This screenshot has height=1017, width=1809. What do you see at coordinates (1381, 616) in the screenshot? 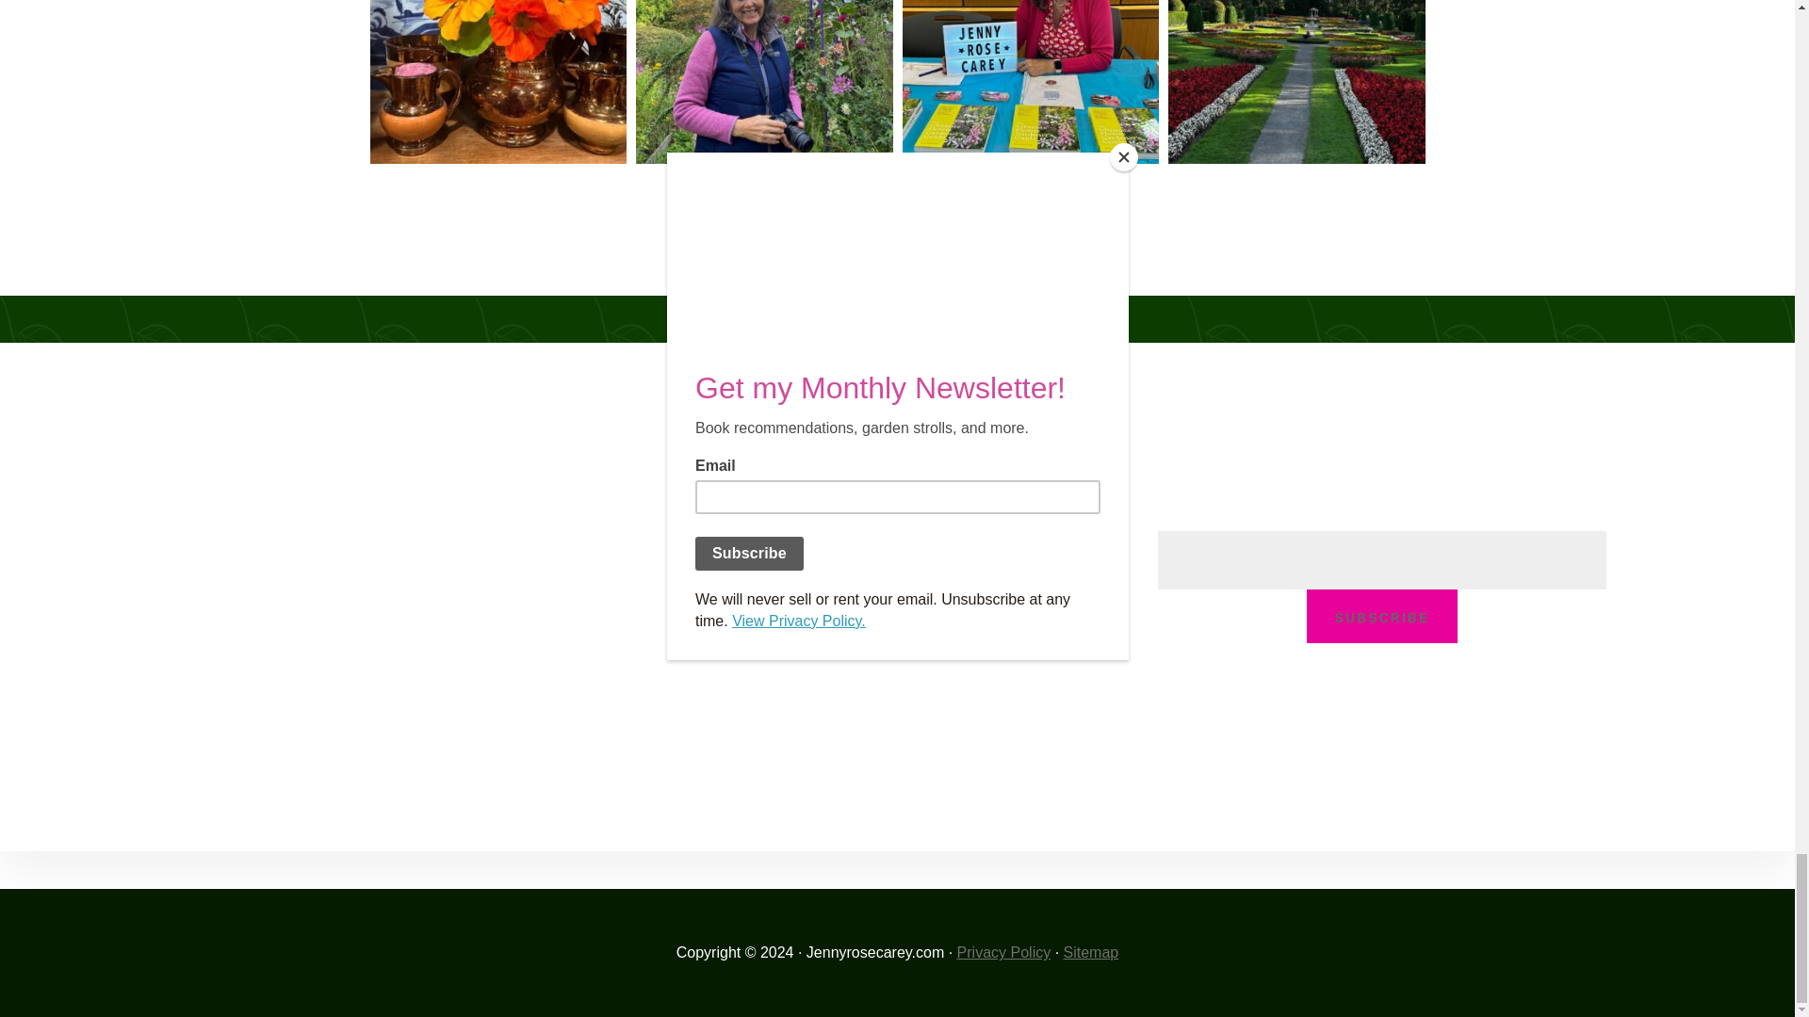
I see `Subscribe` at bounding box center [1381, 616].